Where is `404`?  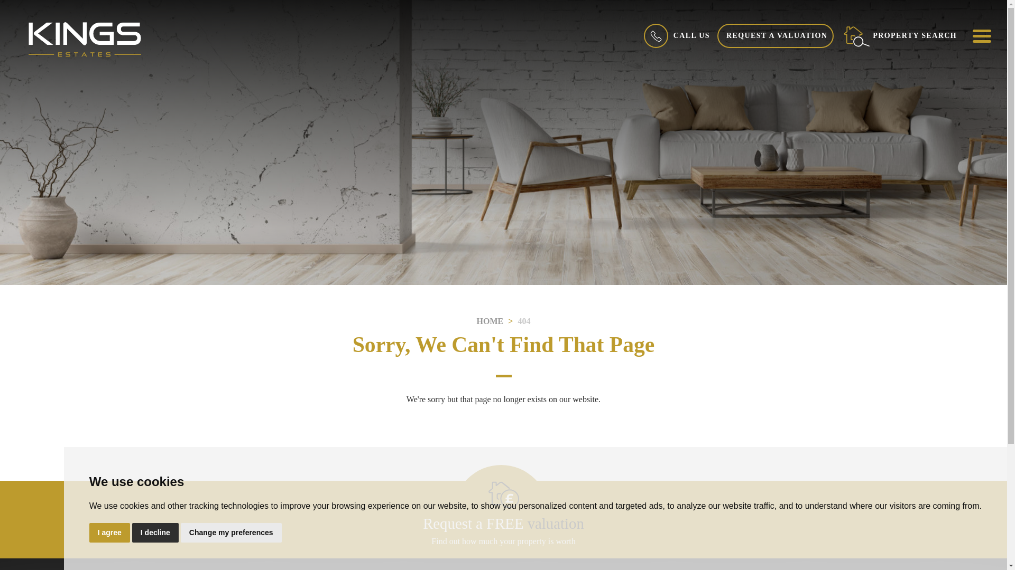 404 is located at coordinates (523, 321).